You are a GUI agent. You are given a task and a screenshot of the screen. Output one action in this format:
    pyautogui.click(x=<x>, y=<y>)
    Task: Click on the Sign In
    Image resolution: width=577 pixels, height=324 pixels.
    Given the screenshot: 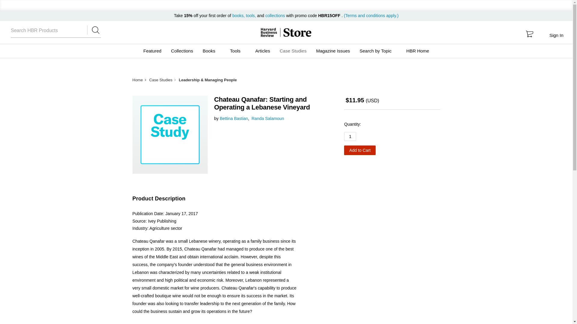 What is the action you would take?
    pyautogui.click(x=556, y=35)
    